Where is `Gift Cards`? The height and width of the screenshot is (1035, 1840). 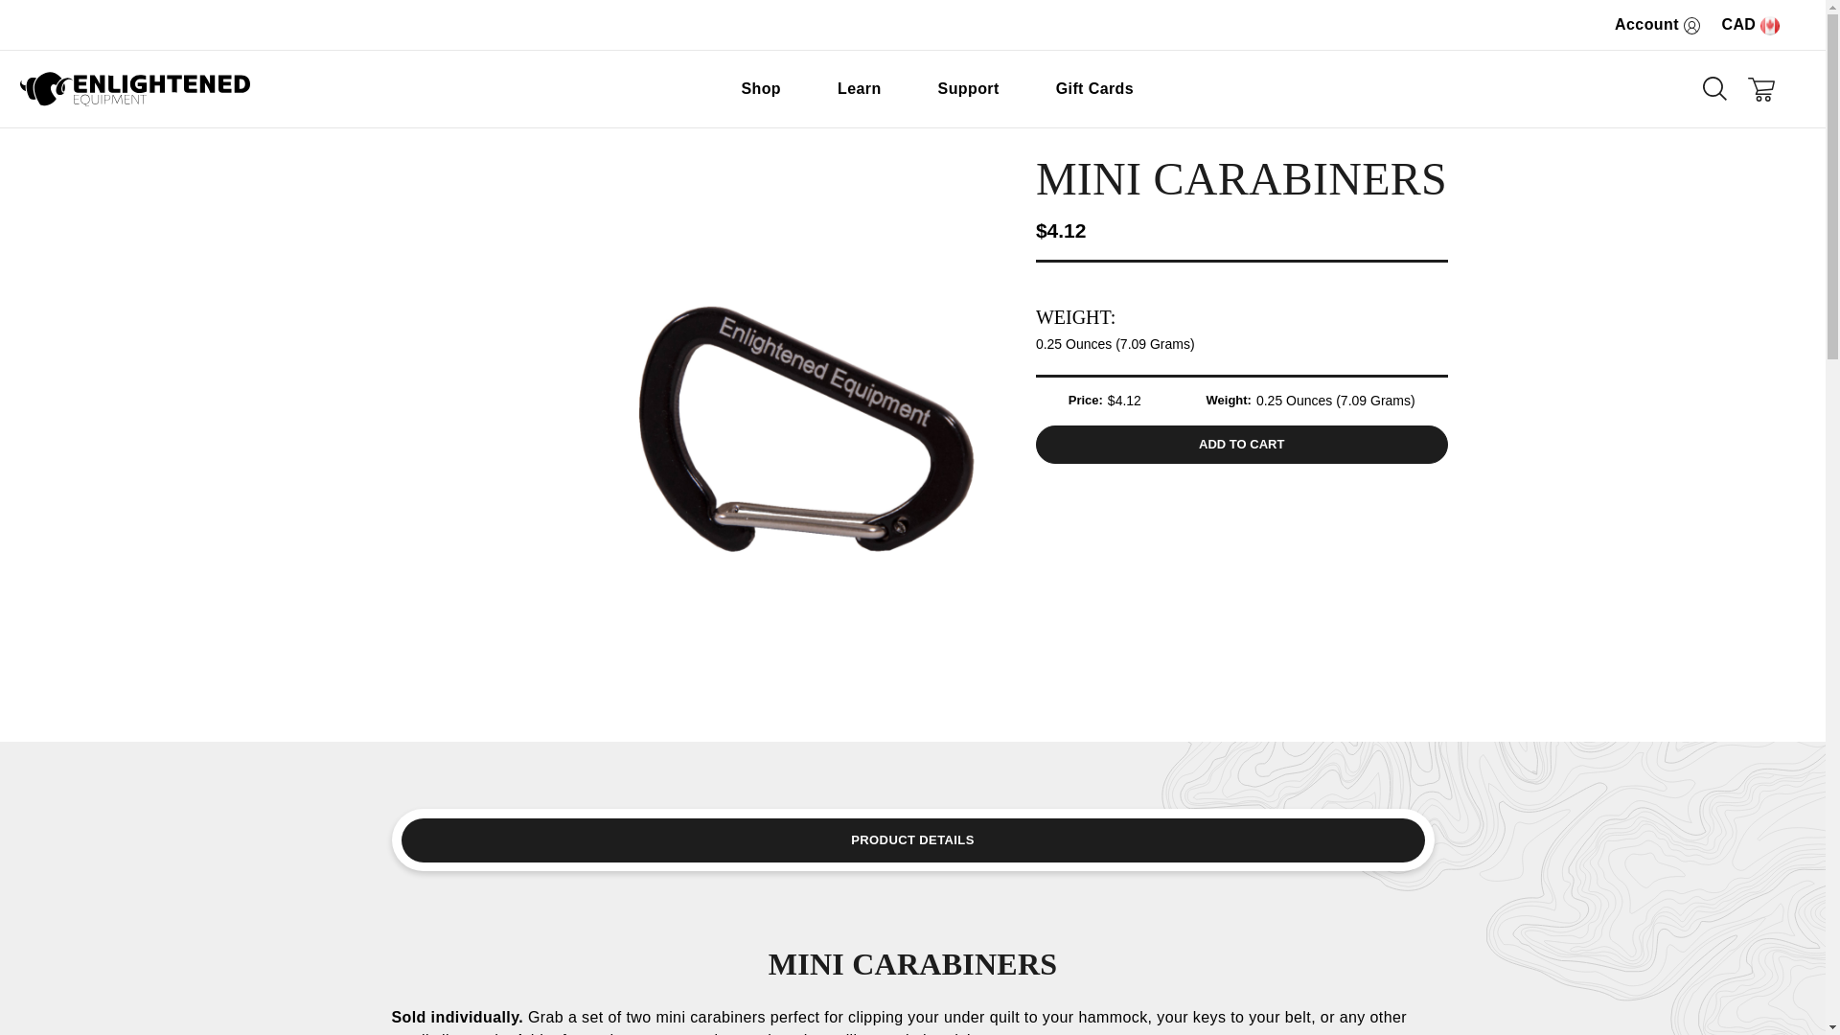
Gift Cards is located at coordinates (1094, 88).